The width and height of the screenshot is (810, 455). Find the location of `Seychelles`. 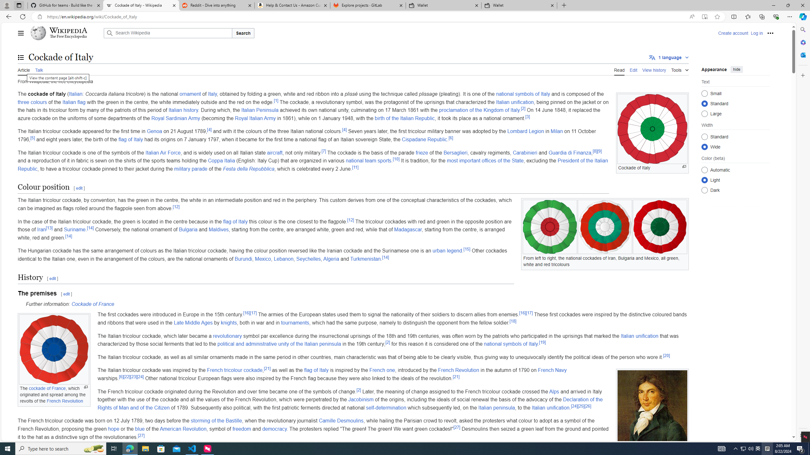

Seychelles is located at coordinates (308, 259).